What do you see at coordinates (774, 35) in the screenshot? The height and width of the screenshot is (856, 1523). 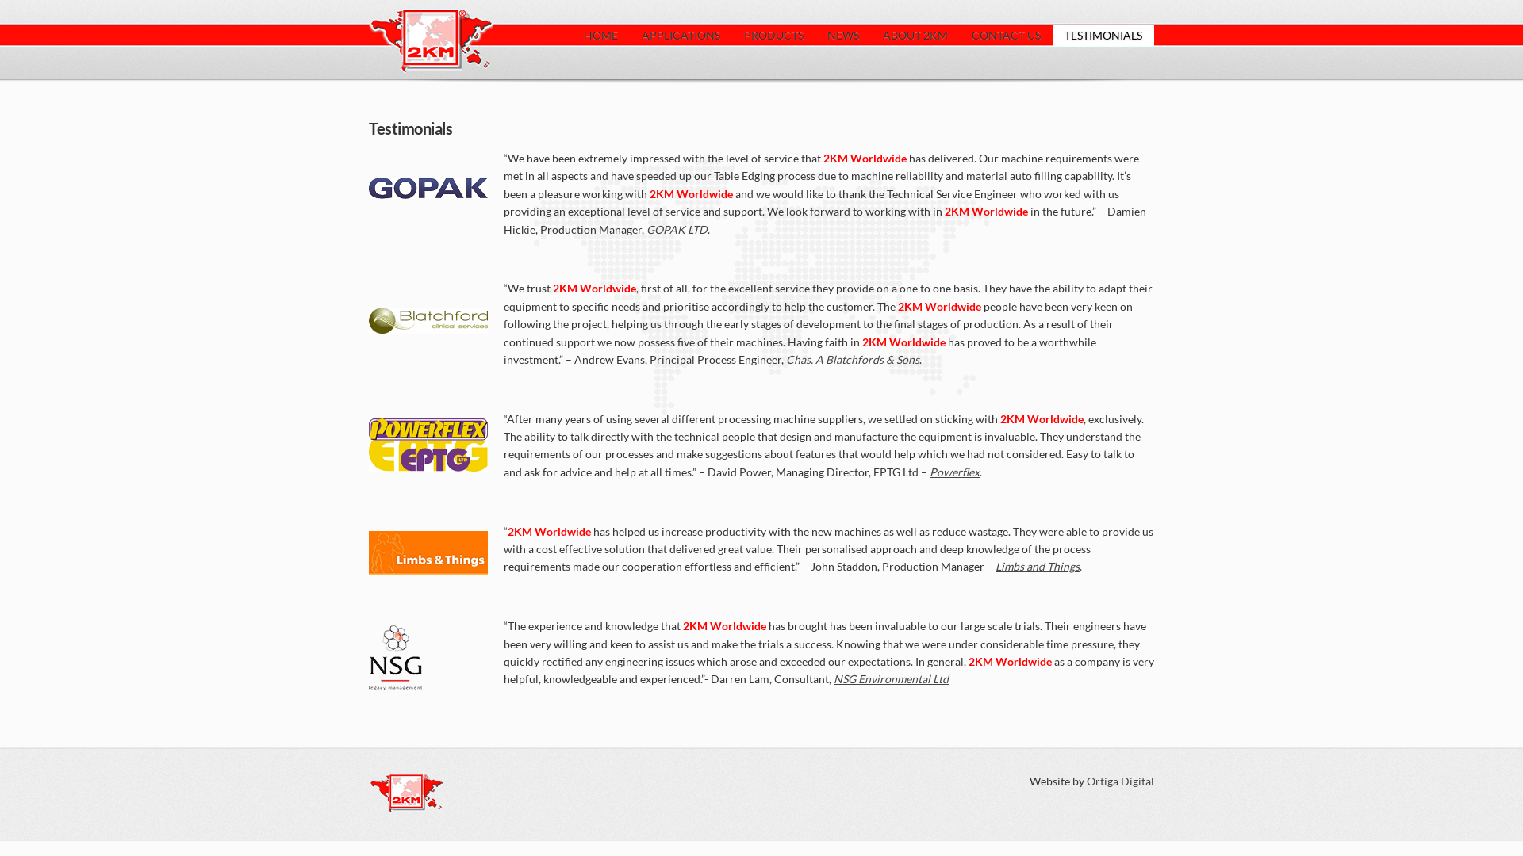 I see `PRODUCTS` at bounding box center [774, 35].